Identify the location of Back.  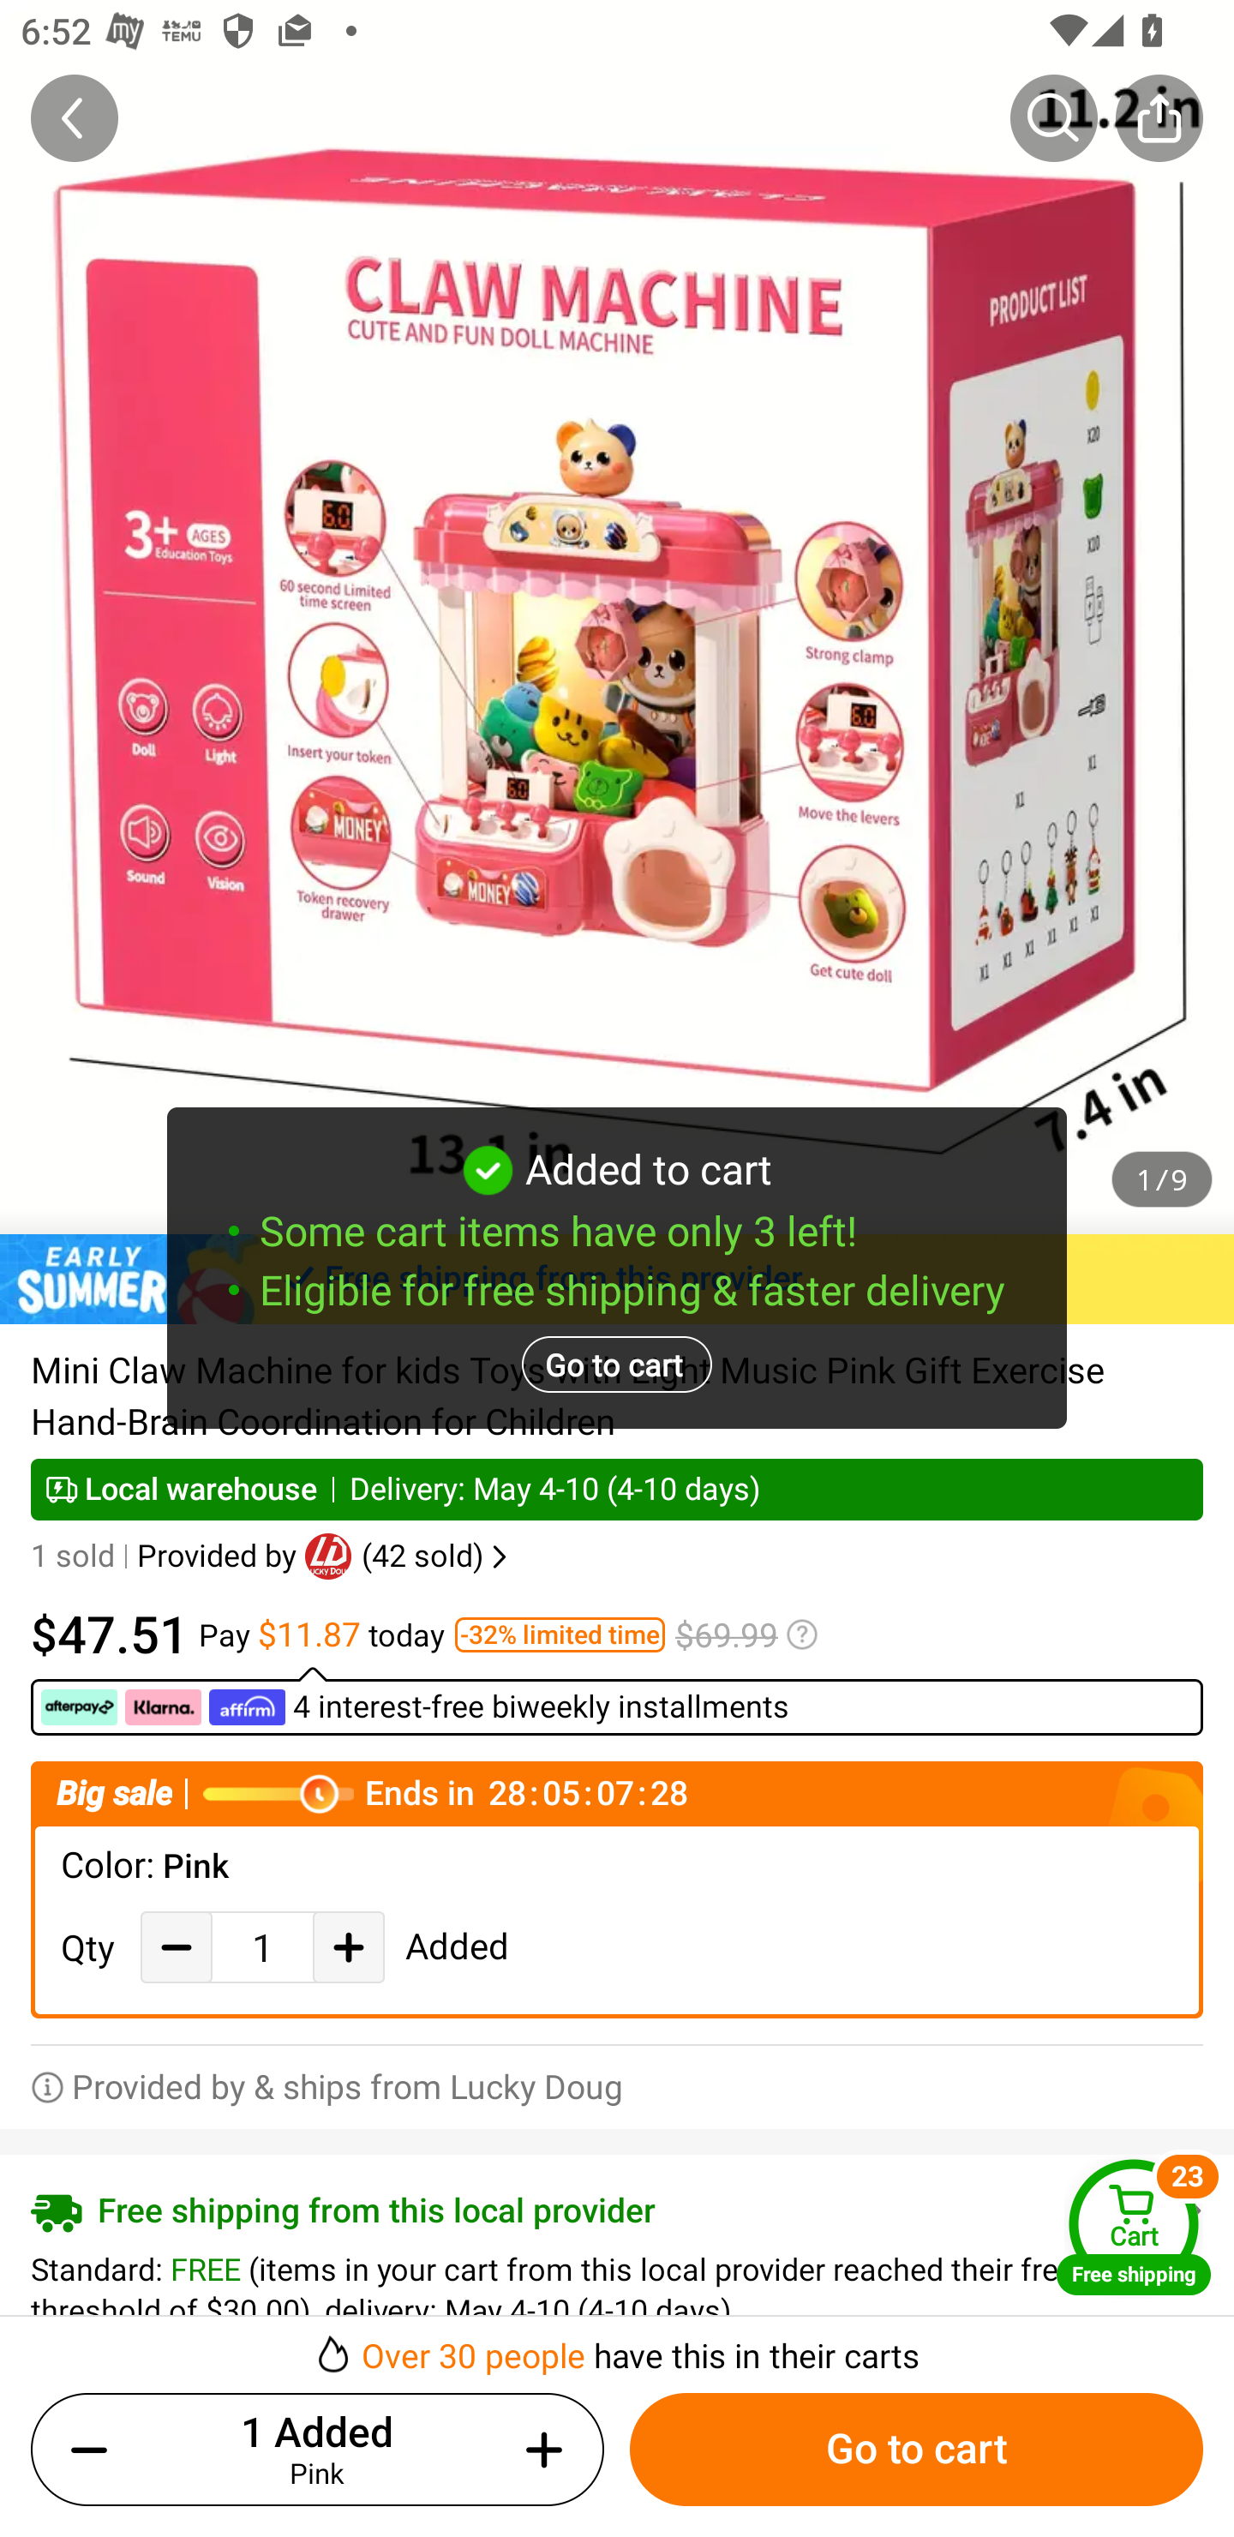
(75, 117).